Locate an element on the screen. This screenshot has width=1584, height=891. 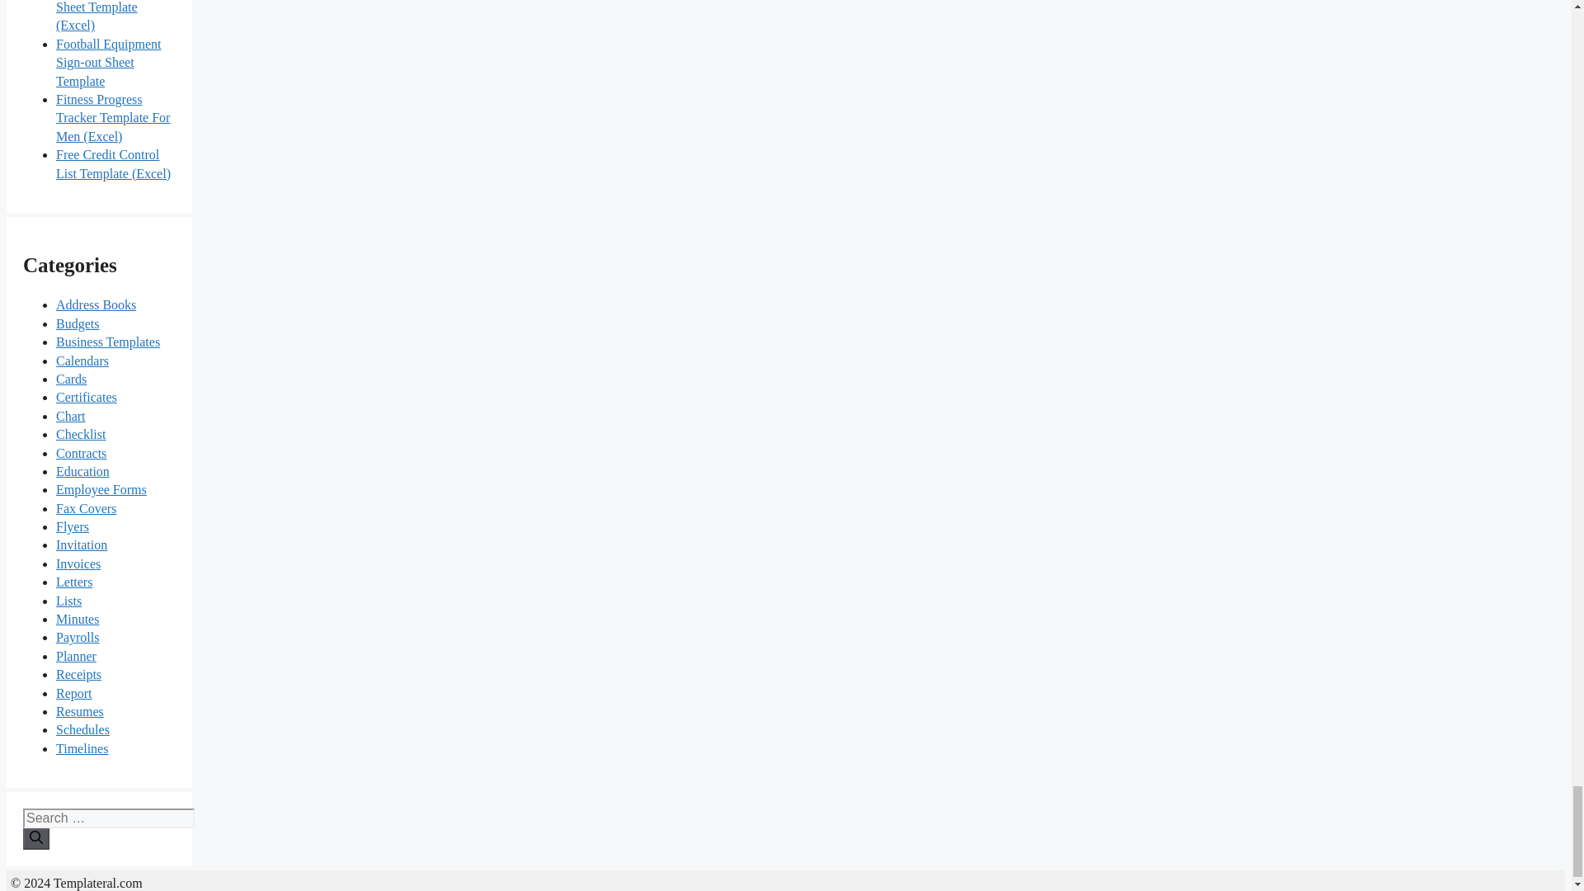
Chart is located at coordinates (70, 416).